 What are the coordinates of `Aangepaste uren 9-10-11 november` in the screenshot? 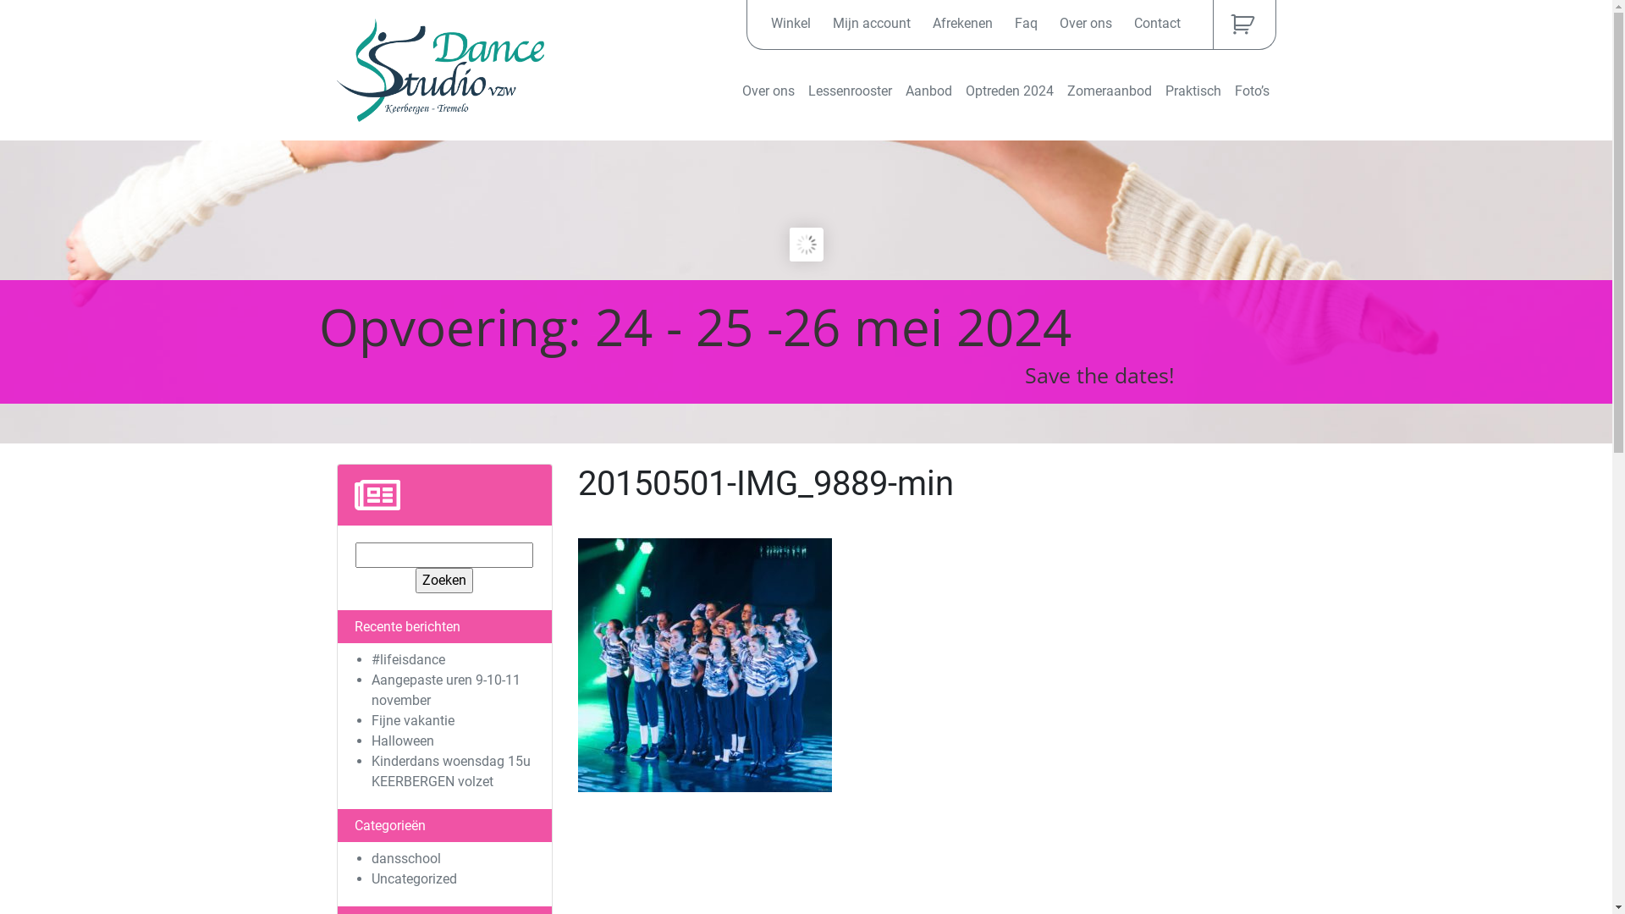 It's located at (445, 691).